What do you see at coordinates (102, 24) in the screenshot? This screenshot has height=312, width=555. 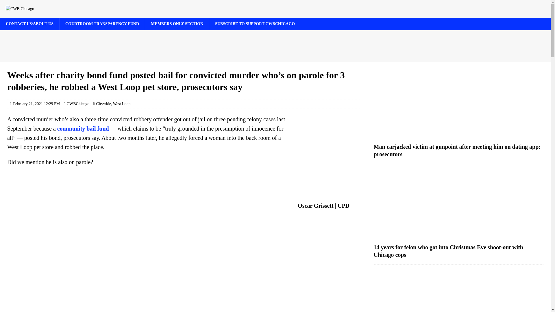 I see `COURTROOM TRANSPARENCY FUND` at bounding box center [102, 24].